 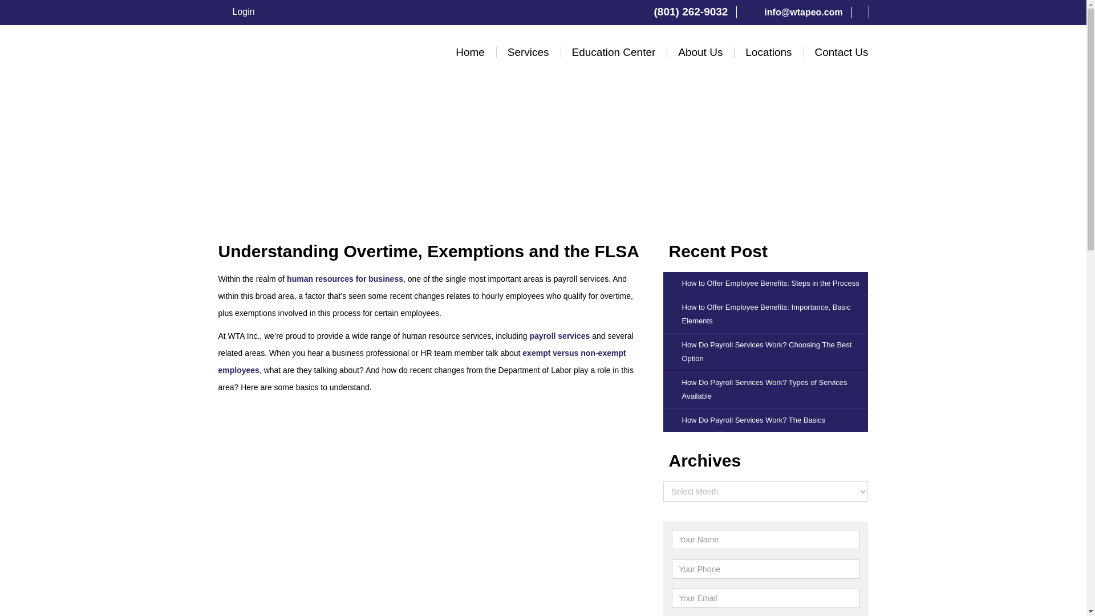 What do you see at coordinates (765, 420) in the screenshot?
I see `How Do Payroll Services Work? The Basics` at bounding box center [765, 420].